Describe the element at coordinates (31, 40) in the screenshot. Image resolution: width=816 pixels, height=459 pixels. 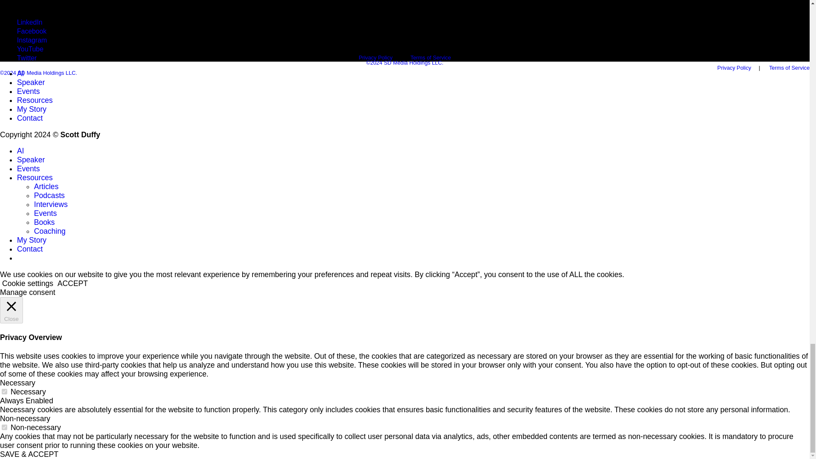
I see `Instagram` at that location.